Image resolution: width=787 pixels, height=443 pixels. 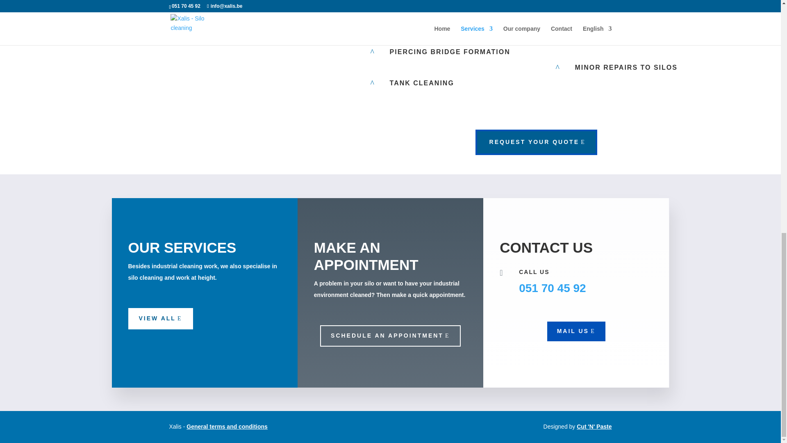 What do you see at coordinates (594, 427) in the screenshot?
I see `Cut 'N' Paste` at bounding box center [594, 427].